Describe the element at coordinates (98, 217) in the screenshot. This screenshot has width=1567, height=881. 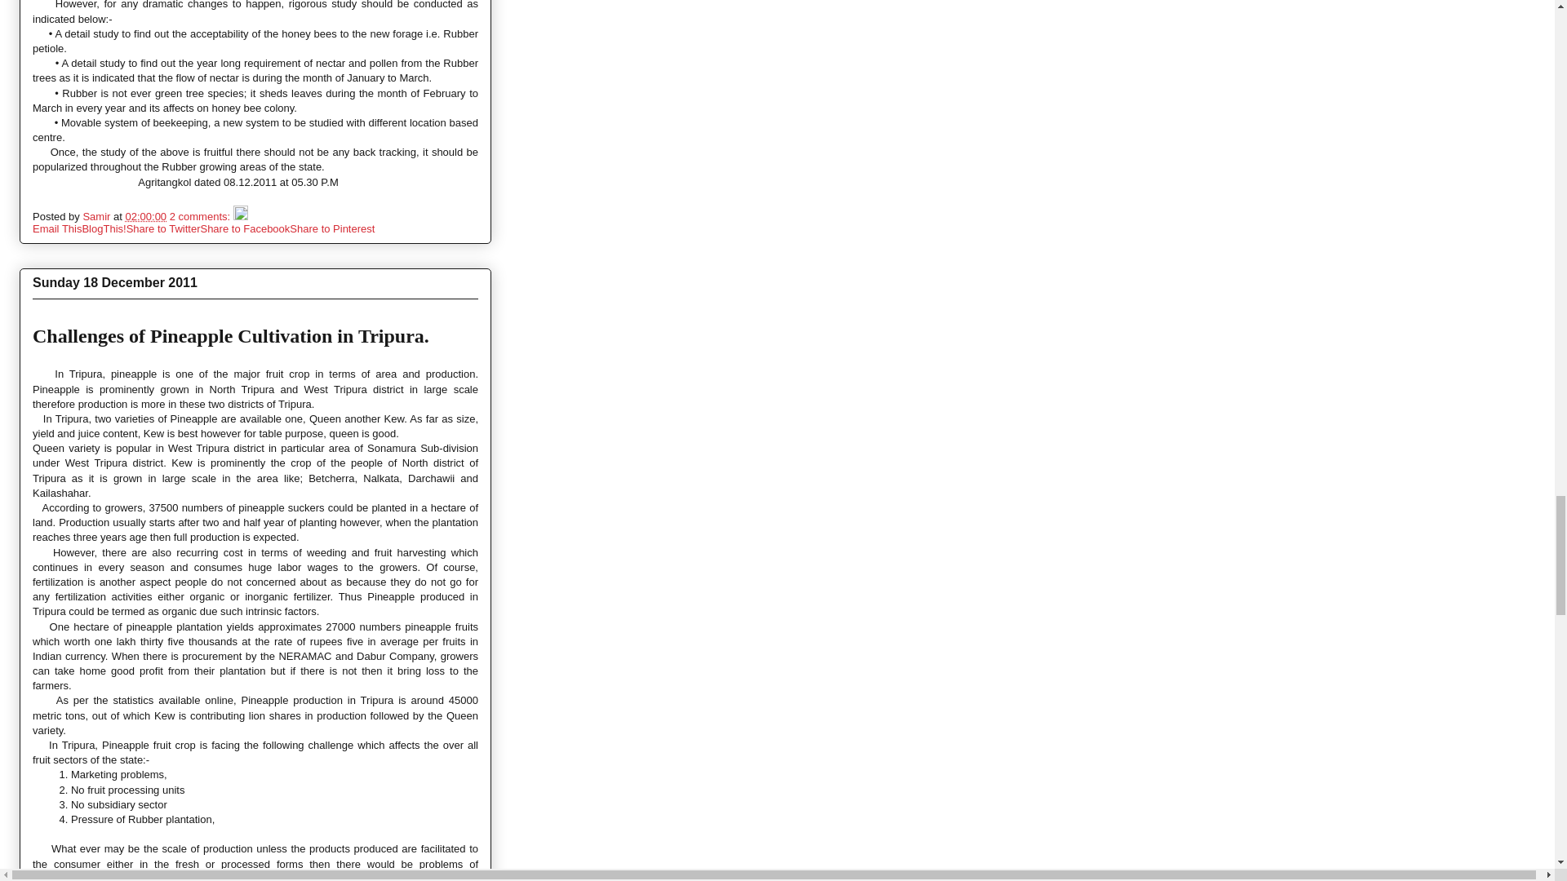
I see `Samir` at that location.